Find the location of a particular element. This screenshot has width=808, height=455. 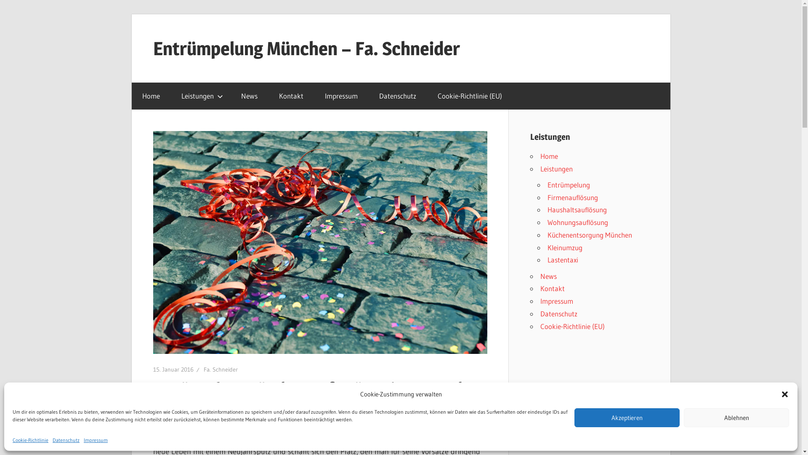

Akzeptieren is located at coordinates (627, 418).